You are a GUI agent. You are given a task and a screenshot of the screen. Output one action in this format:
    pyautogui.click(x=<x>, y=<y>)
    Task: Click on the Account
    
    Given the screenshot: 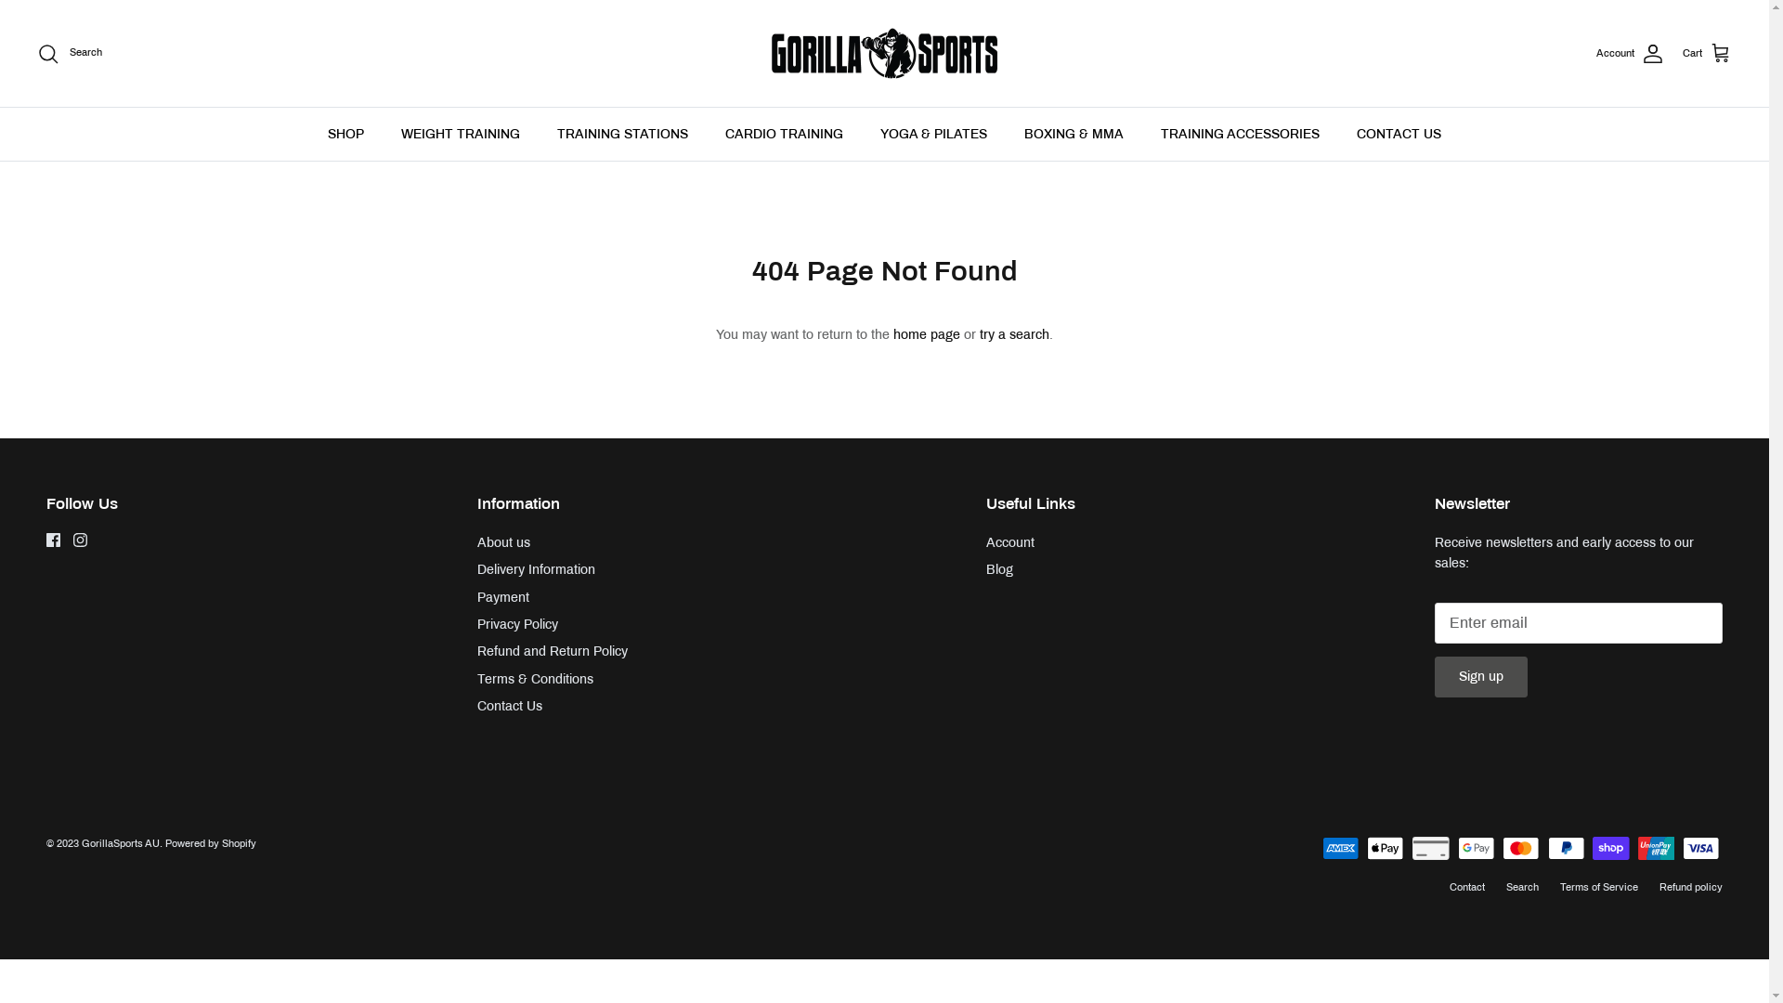 What is the action you would take?
    pyautogui.click(x=1010, y=542)
    